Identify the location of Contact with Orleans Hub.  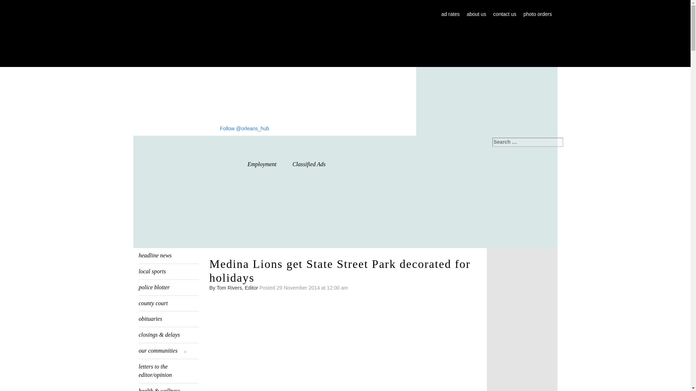
(505, 14).